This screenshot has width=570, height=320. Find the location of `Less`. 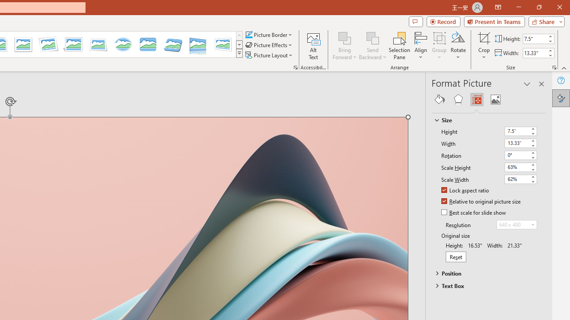

Less is located at coordinates (550, 55).